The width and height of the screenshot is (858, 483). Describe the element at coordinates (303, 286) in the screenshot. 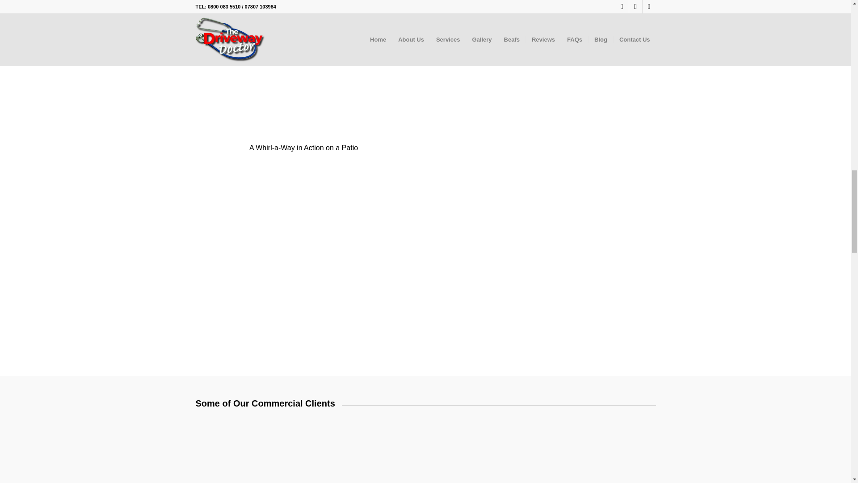

I see `Checkatrade-Logo` at that location.